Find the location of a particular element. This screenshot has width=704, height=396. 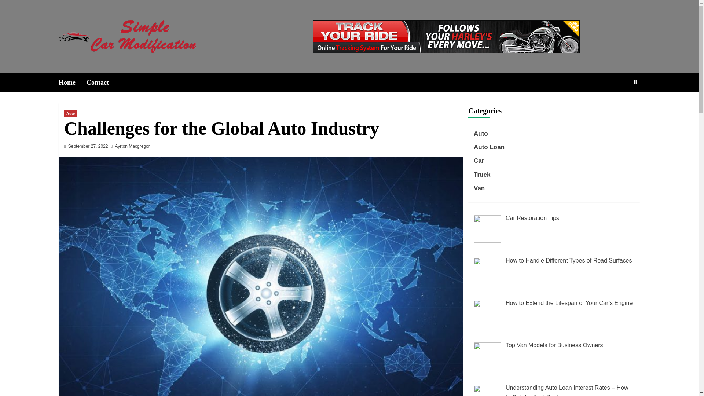

Search is located at coordinates (618, 106).